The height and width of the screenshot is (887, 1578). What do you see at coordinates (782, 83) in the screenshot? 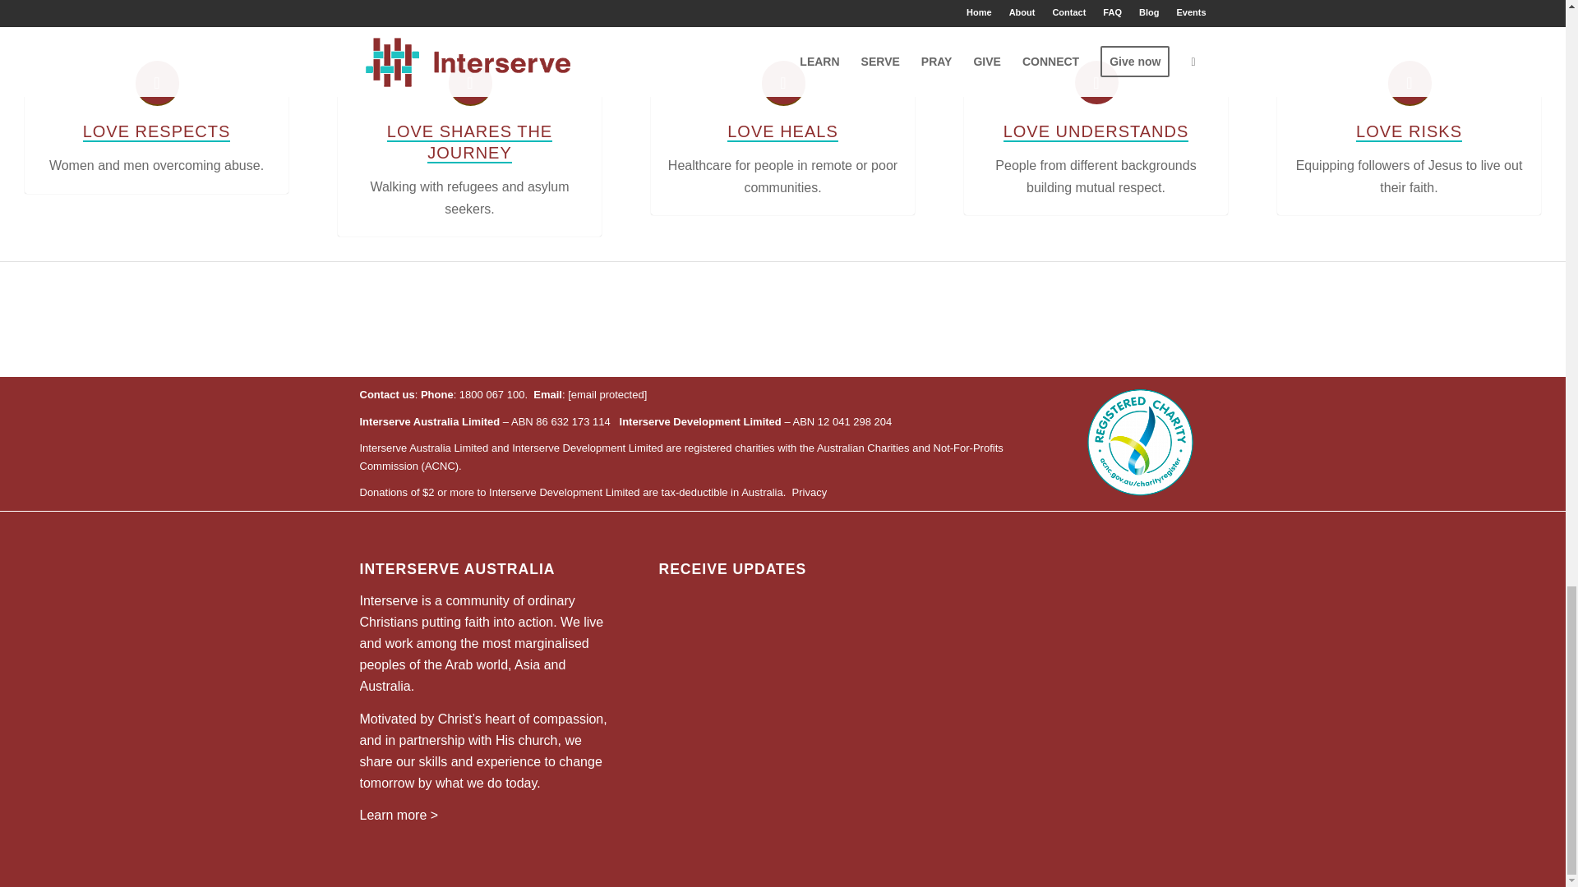
I see `Love Heals` at bounding box center [782, 83].